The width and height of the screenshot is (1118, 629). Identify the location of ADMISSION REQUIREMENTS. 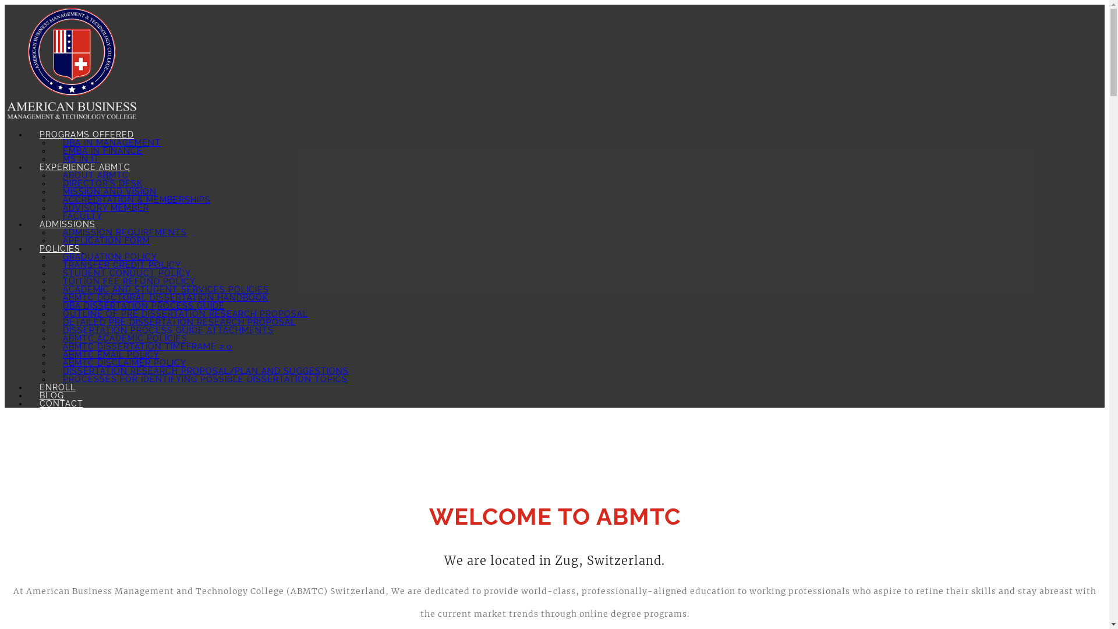
(125, 232).